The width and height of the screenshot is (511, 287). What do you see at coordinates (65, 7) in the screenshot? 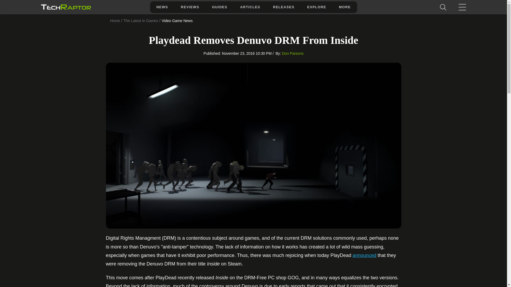
I see `TechRaptor Home` at bounding box center [65, 7].